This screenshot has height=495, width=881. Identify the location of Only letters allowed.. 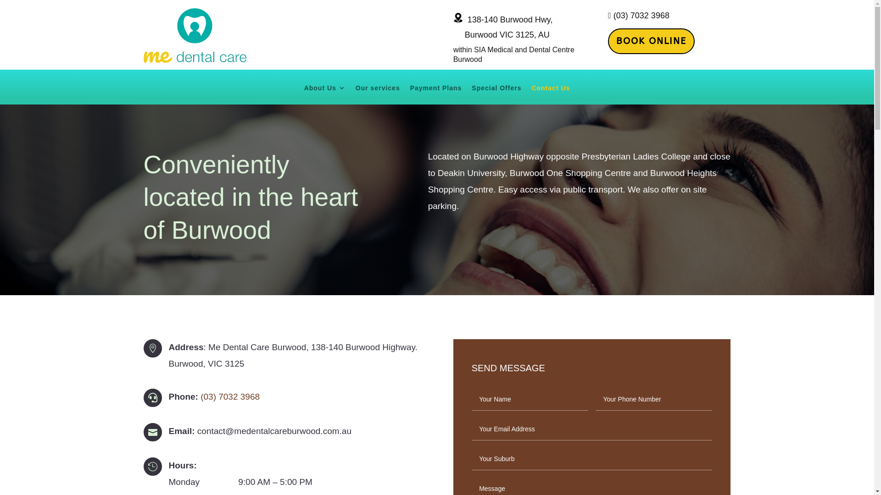
(654, 400).